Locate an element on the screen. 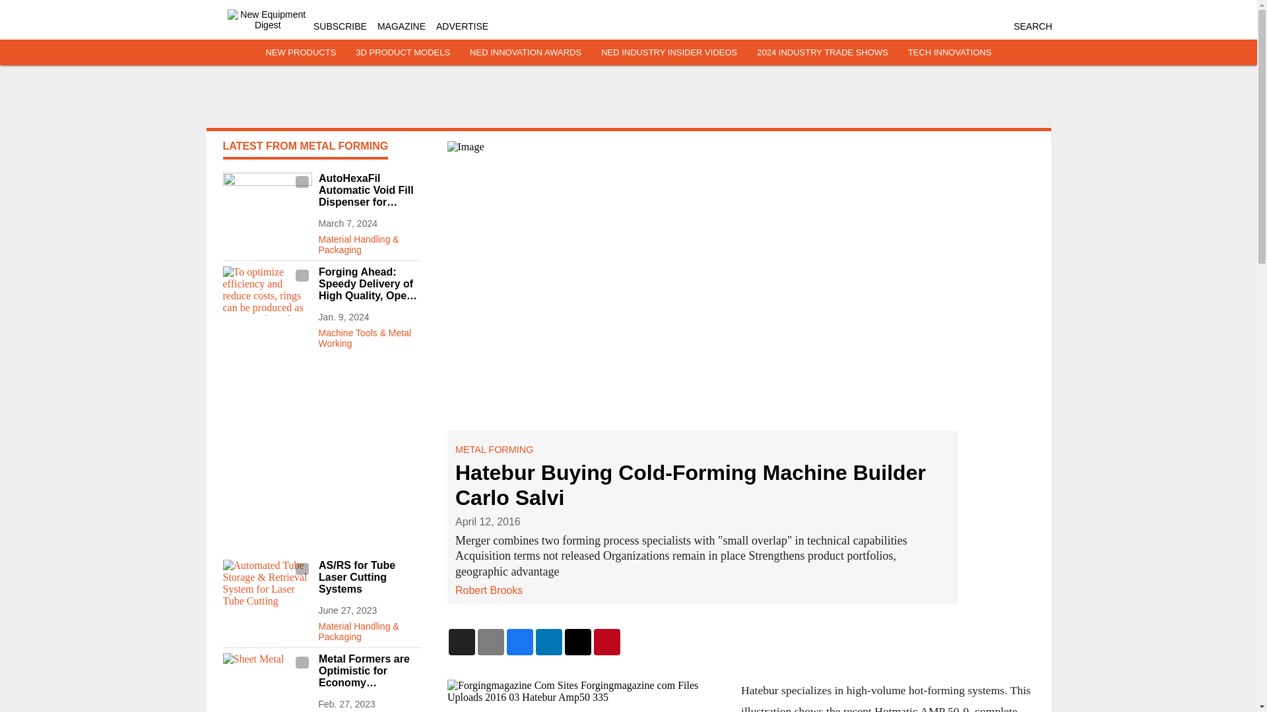 Image resolution: width=1267 pixels, height=712 pixels. 2024 INDUSTRY TRADE SHOWS is located at coordinates (822, 53).